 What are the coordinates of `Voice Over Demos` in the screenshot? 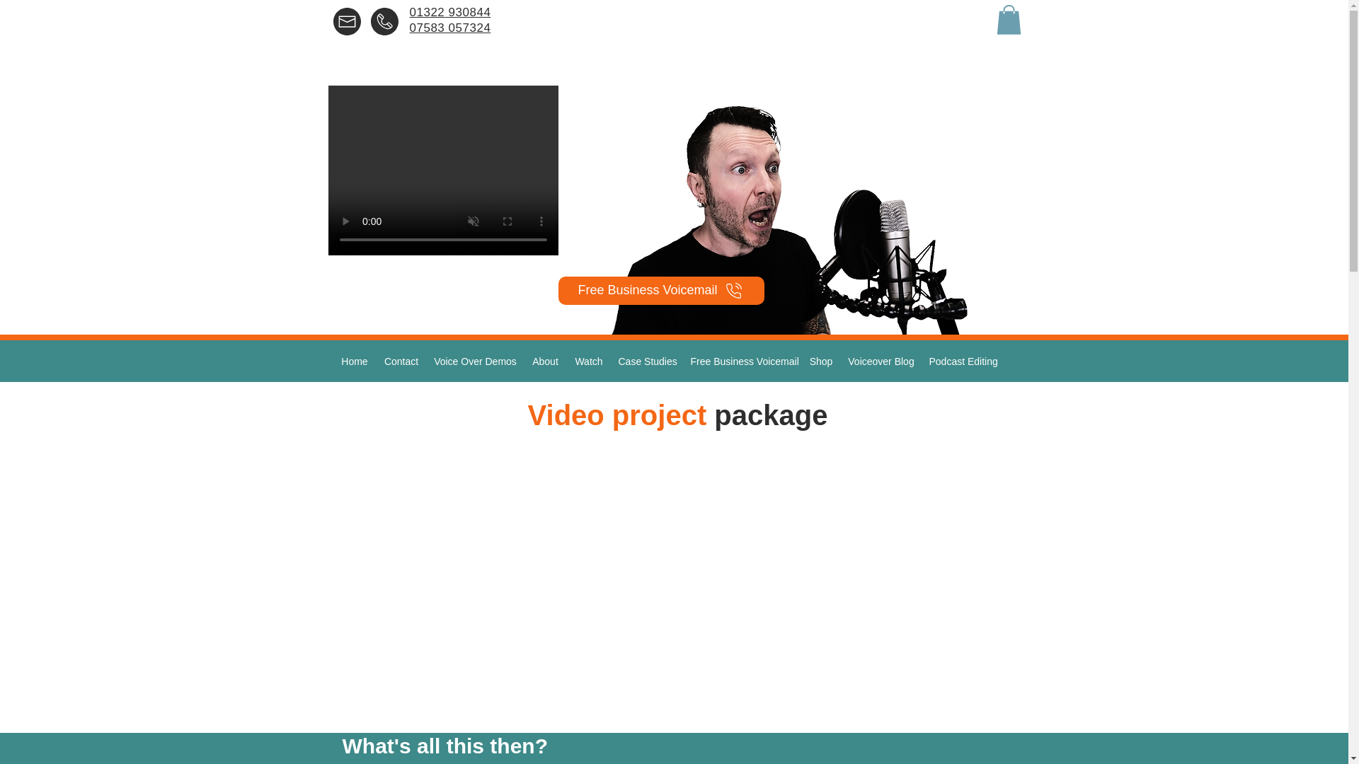 It's located at (474, 361).